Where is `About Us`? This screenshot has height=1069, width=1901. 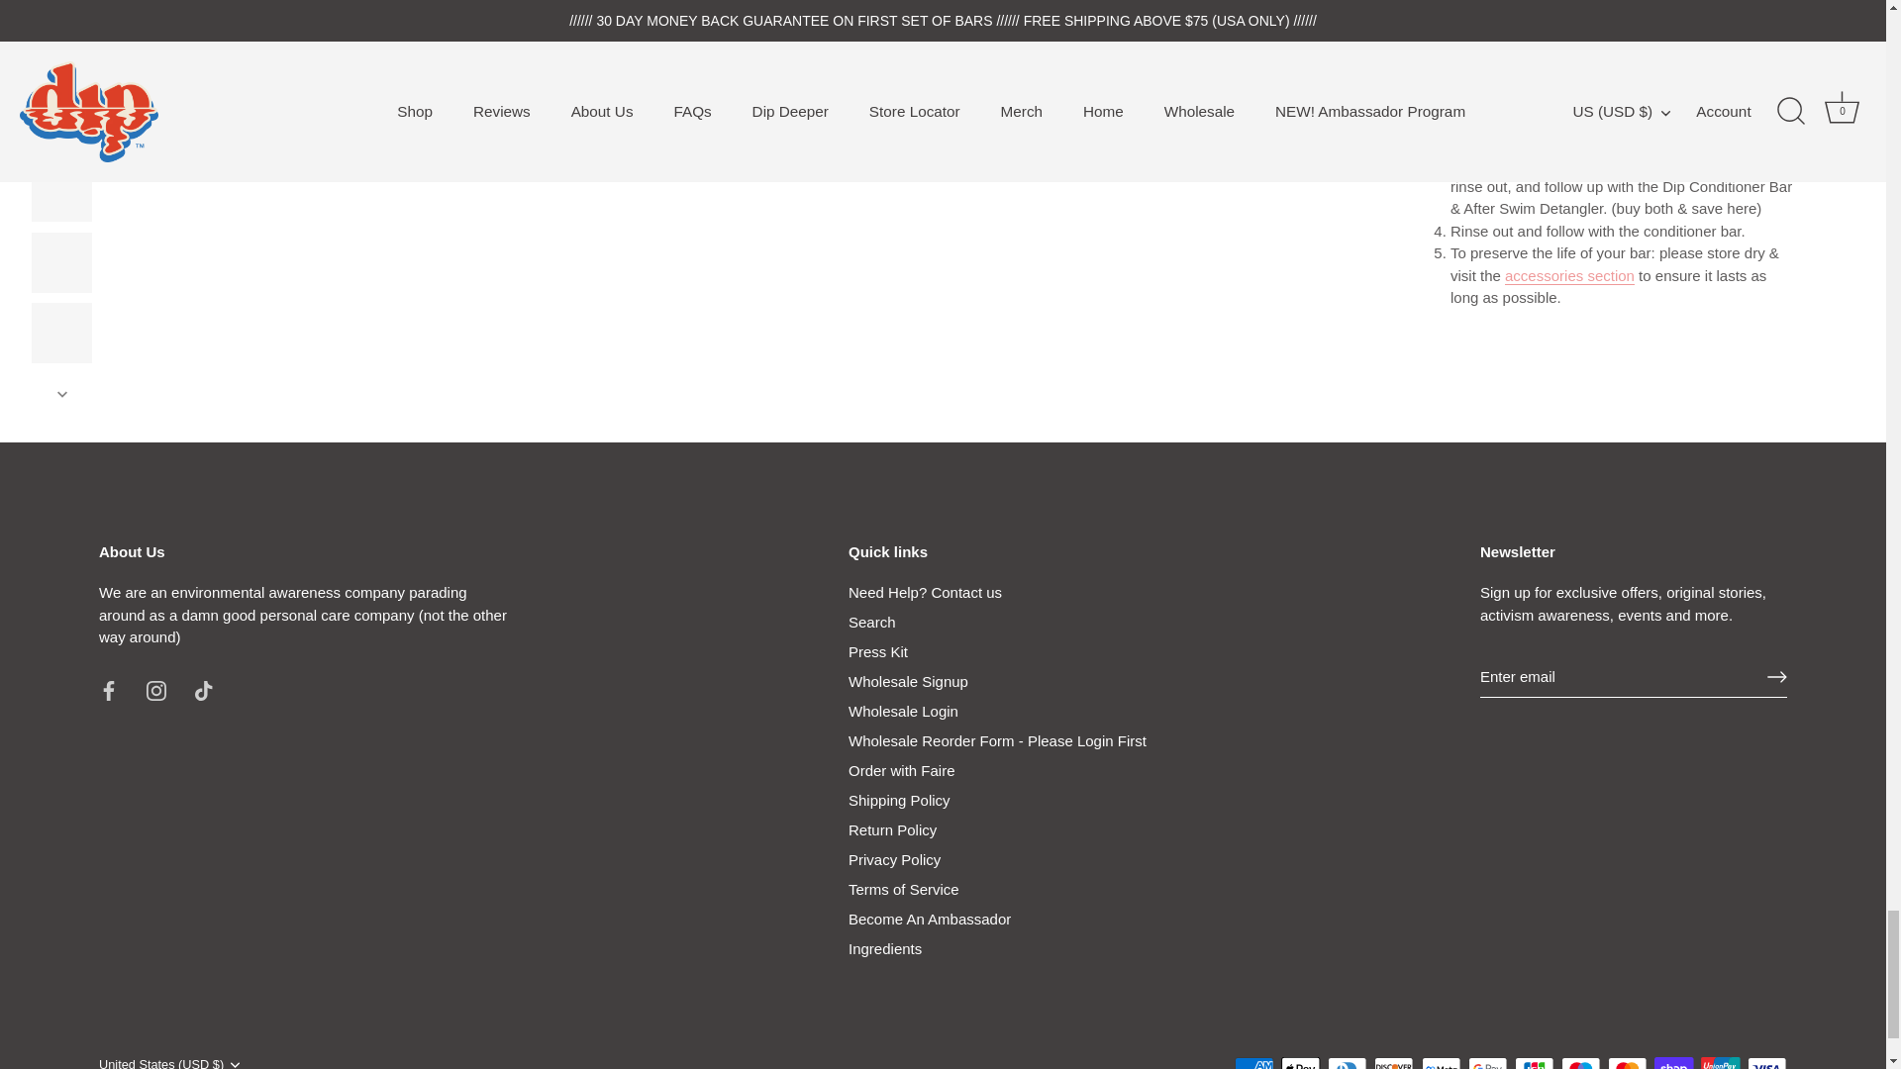 About Us is located at coordinates (303, 614).